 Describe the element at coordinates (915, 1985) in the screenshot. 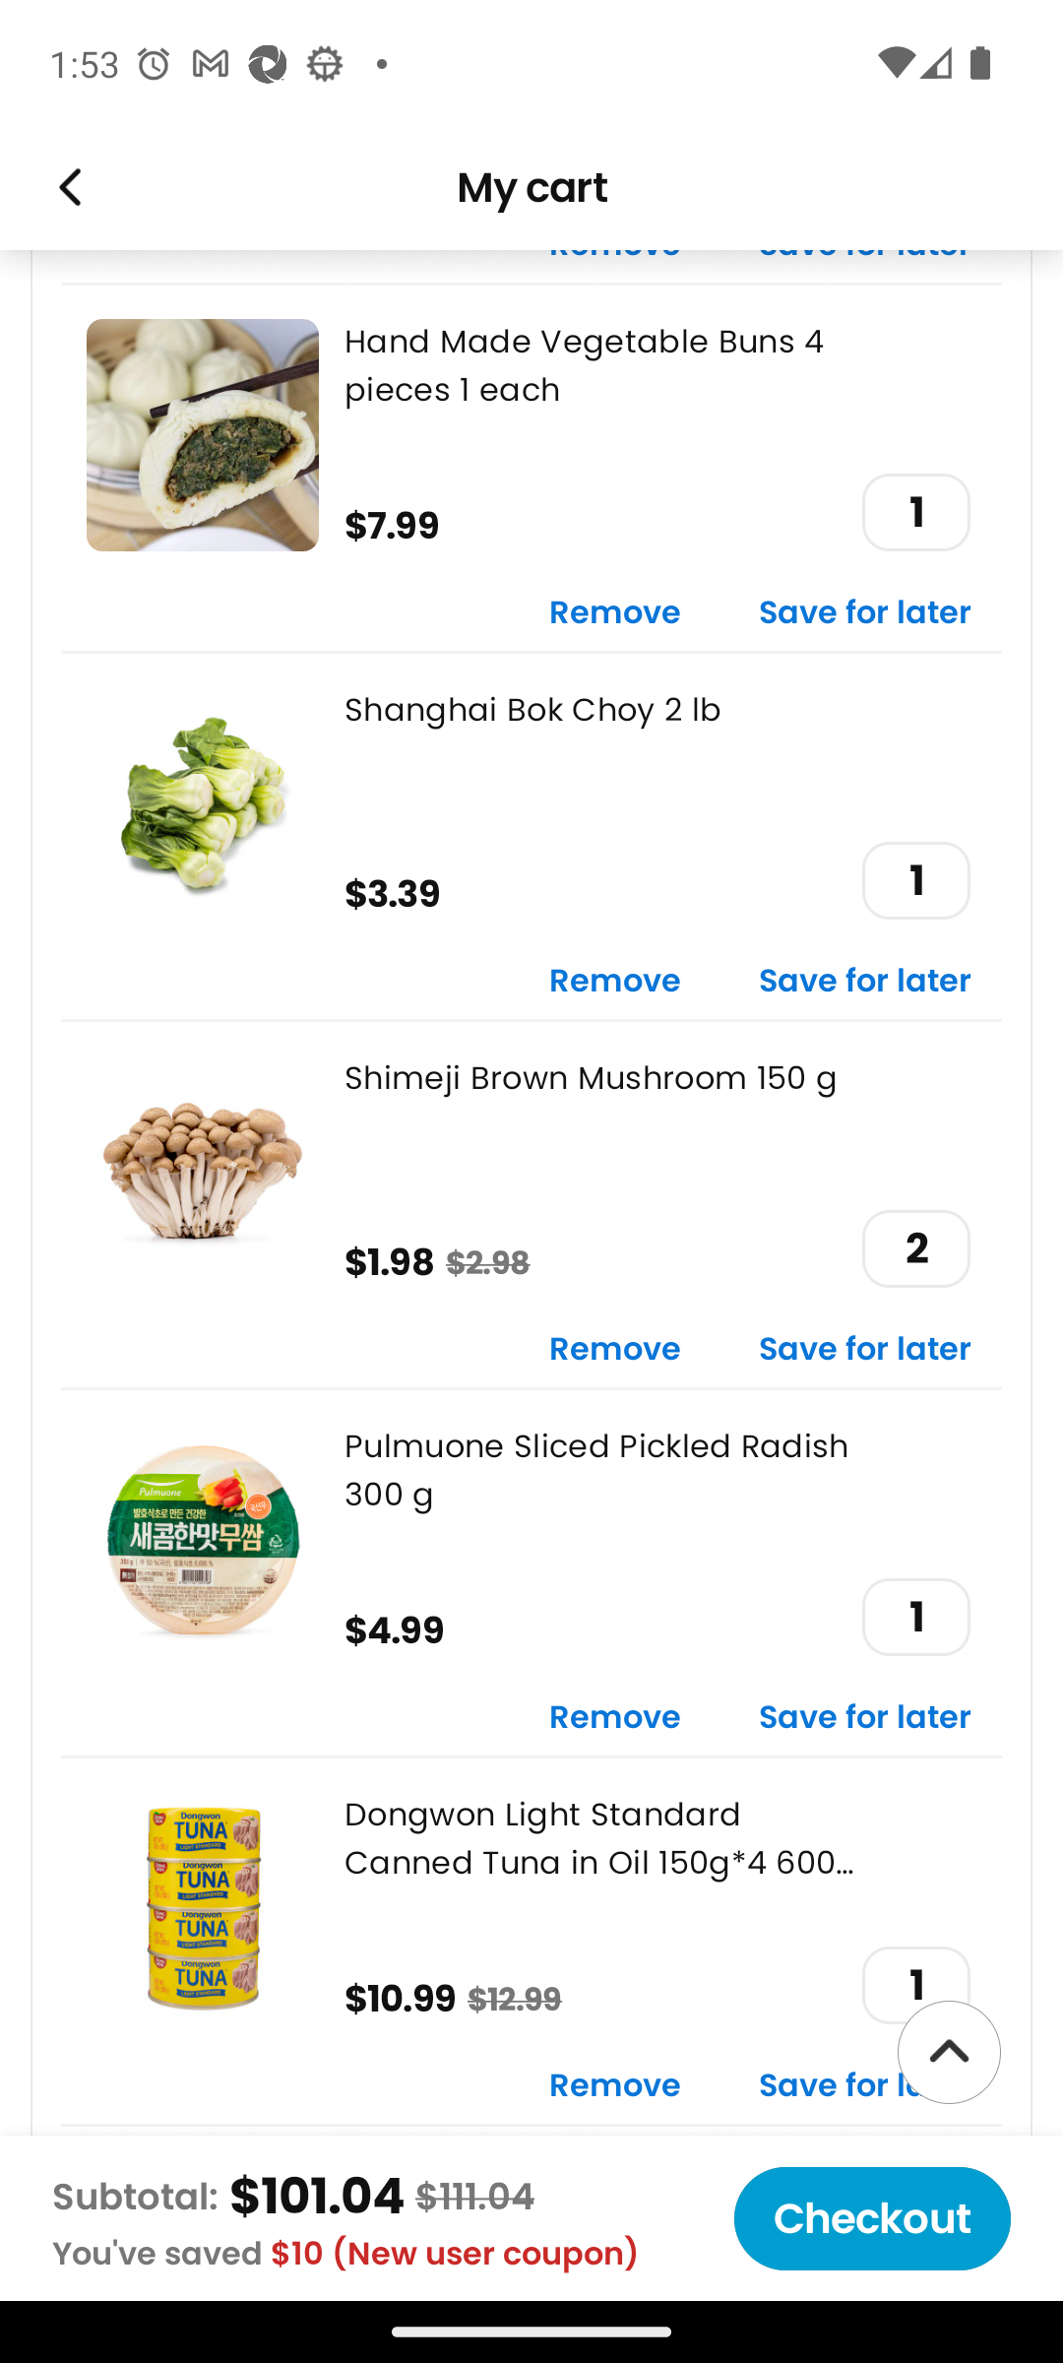

I see `1` at that location.